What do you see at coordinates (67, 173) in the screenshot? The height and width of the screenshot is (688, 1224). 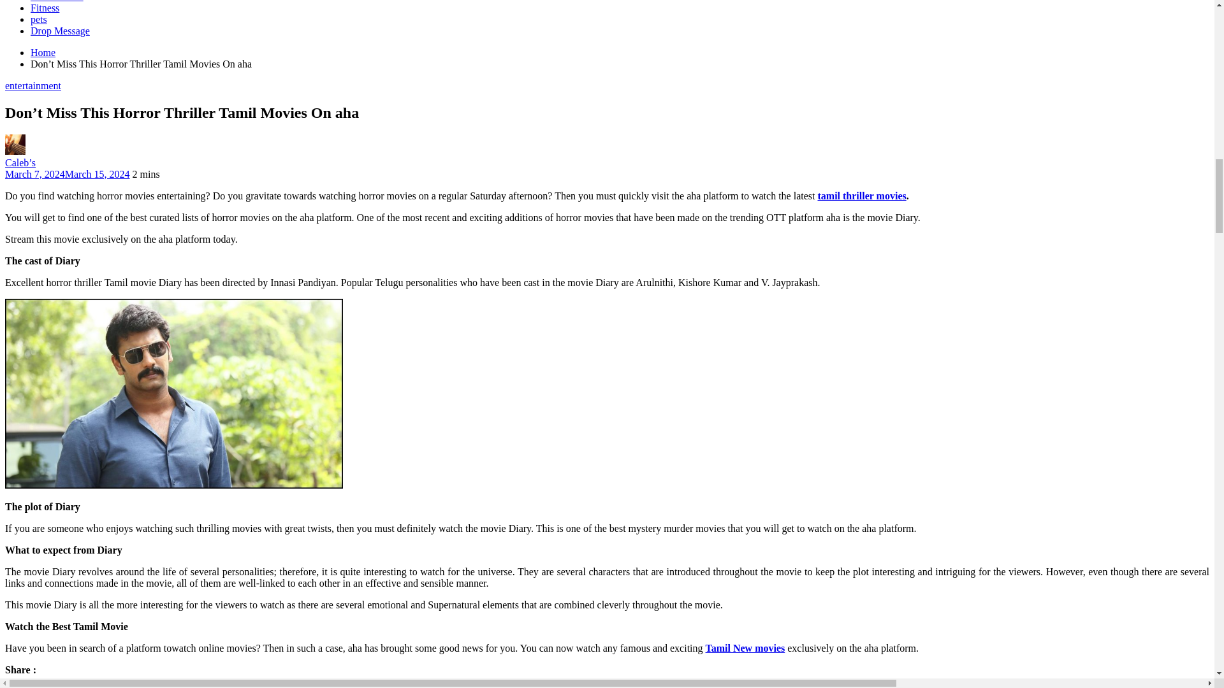 I see `March 7, 2024March 15, 2024` at bounding box center [67, 173].